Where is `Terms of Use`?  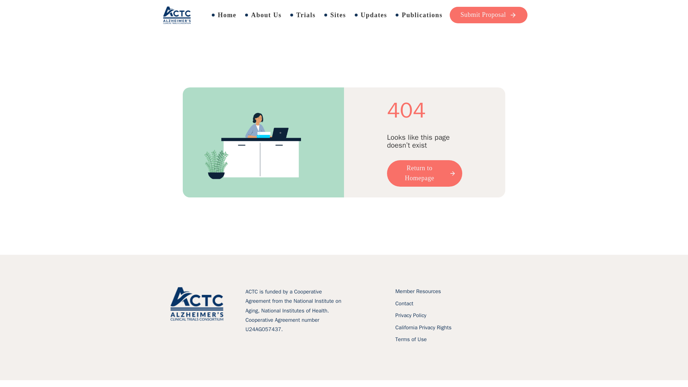
Terms of Use is located at coordinates (411, 340).